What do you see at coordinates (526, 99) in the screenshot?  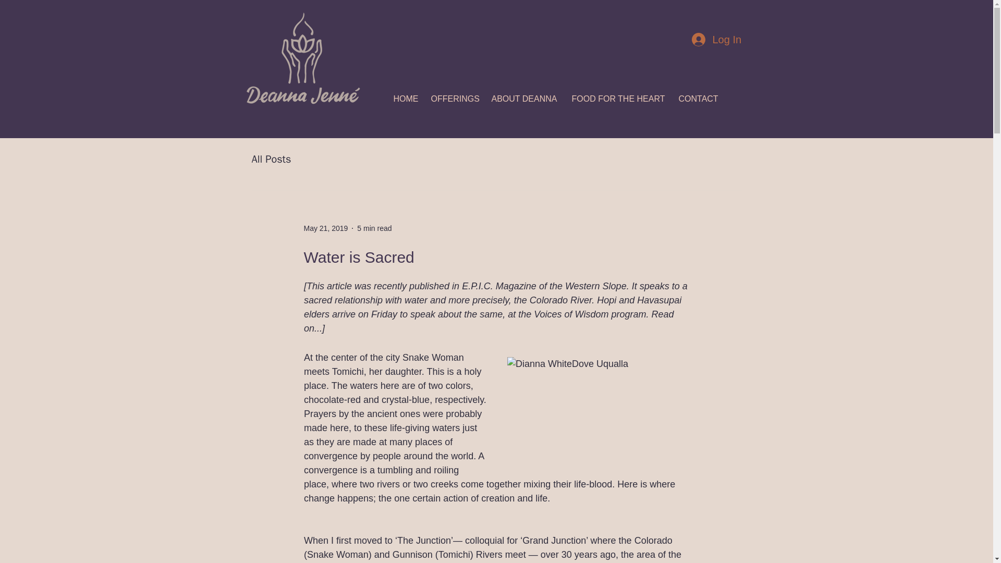 I see `ABOUT DEANNA` at bounding box center [526, 99].